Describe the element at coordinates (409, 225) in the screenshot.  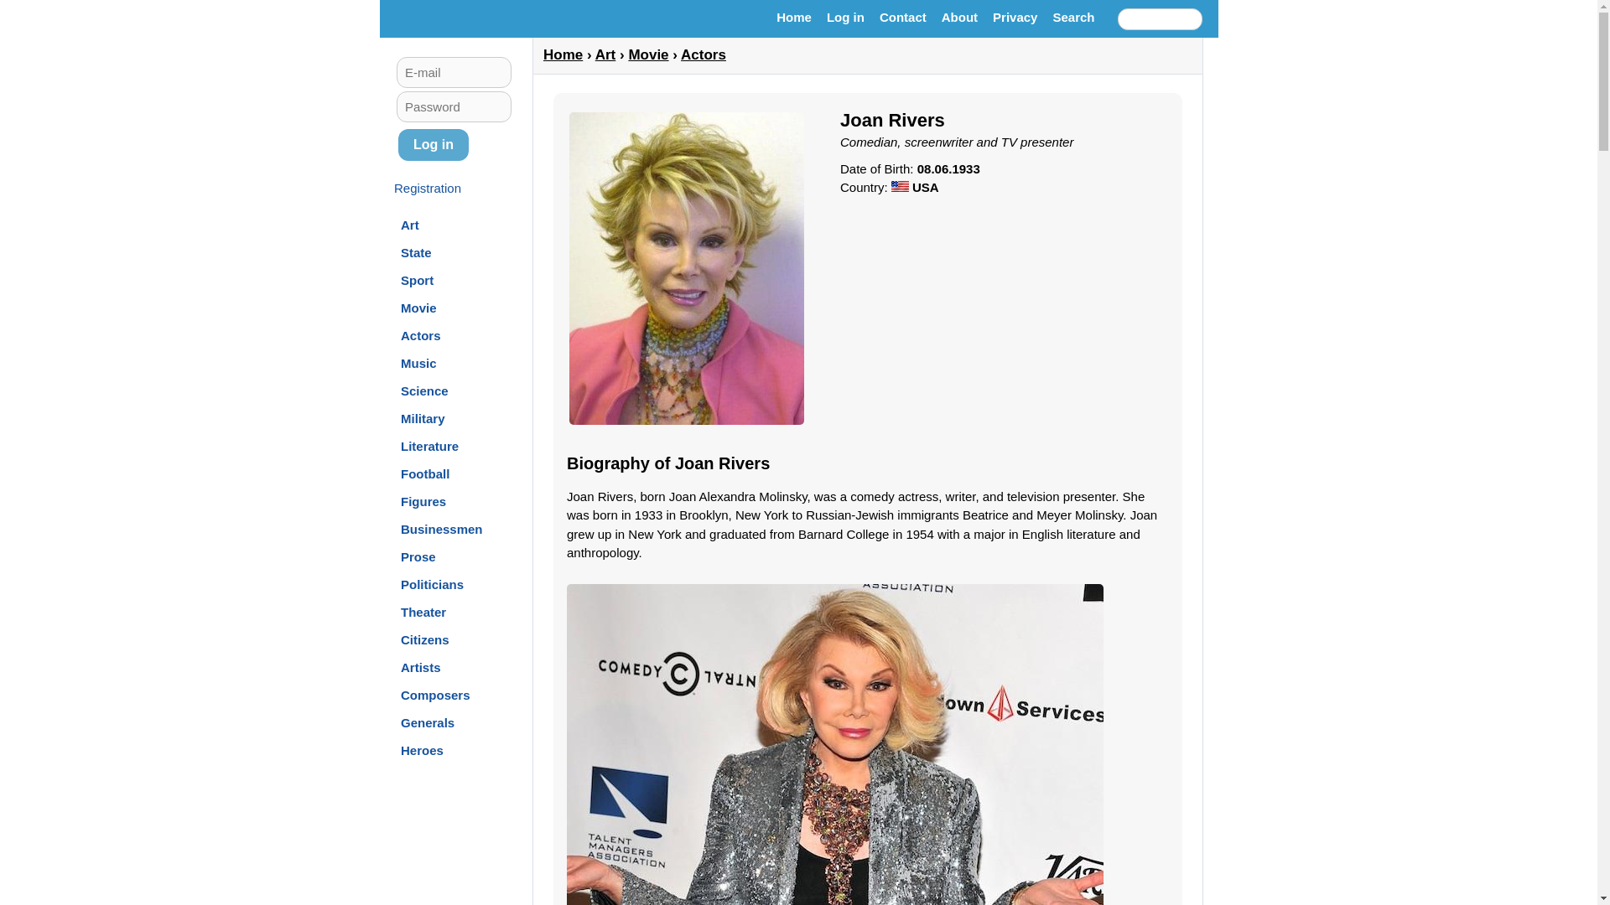
I see `Art` at that location.